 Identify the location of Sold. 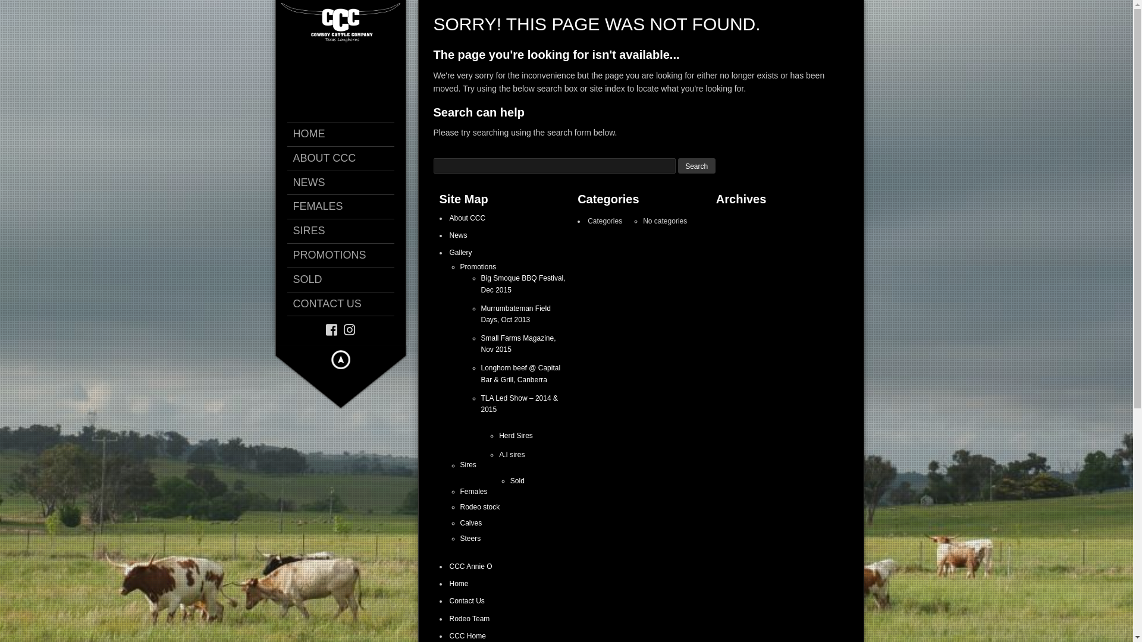
(517, 481).